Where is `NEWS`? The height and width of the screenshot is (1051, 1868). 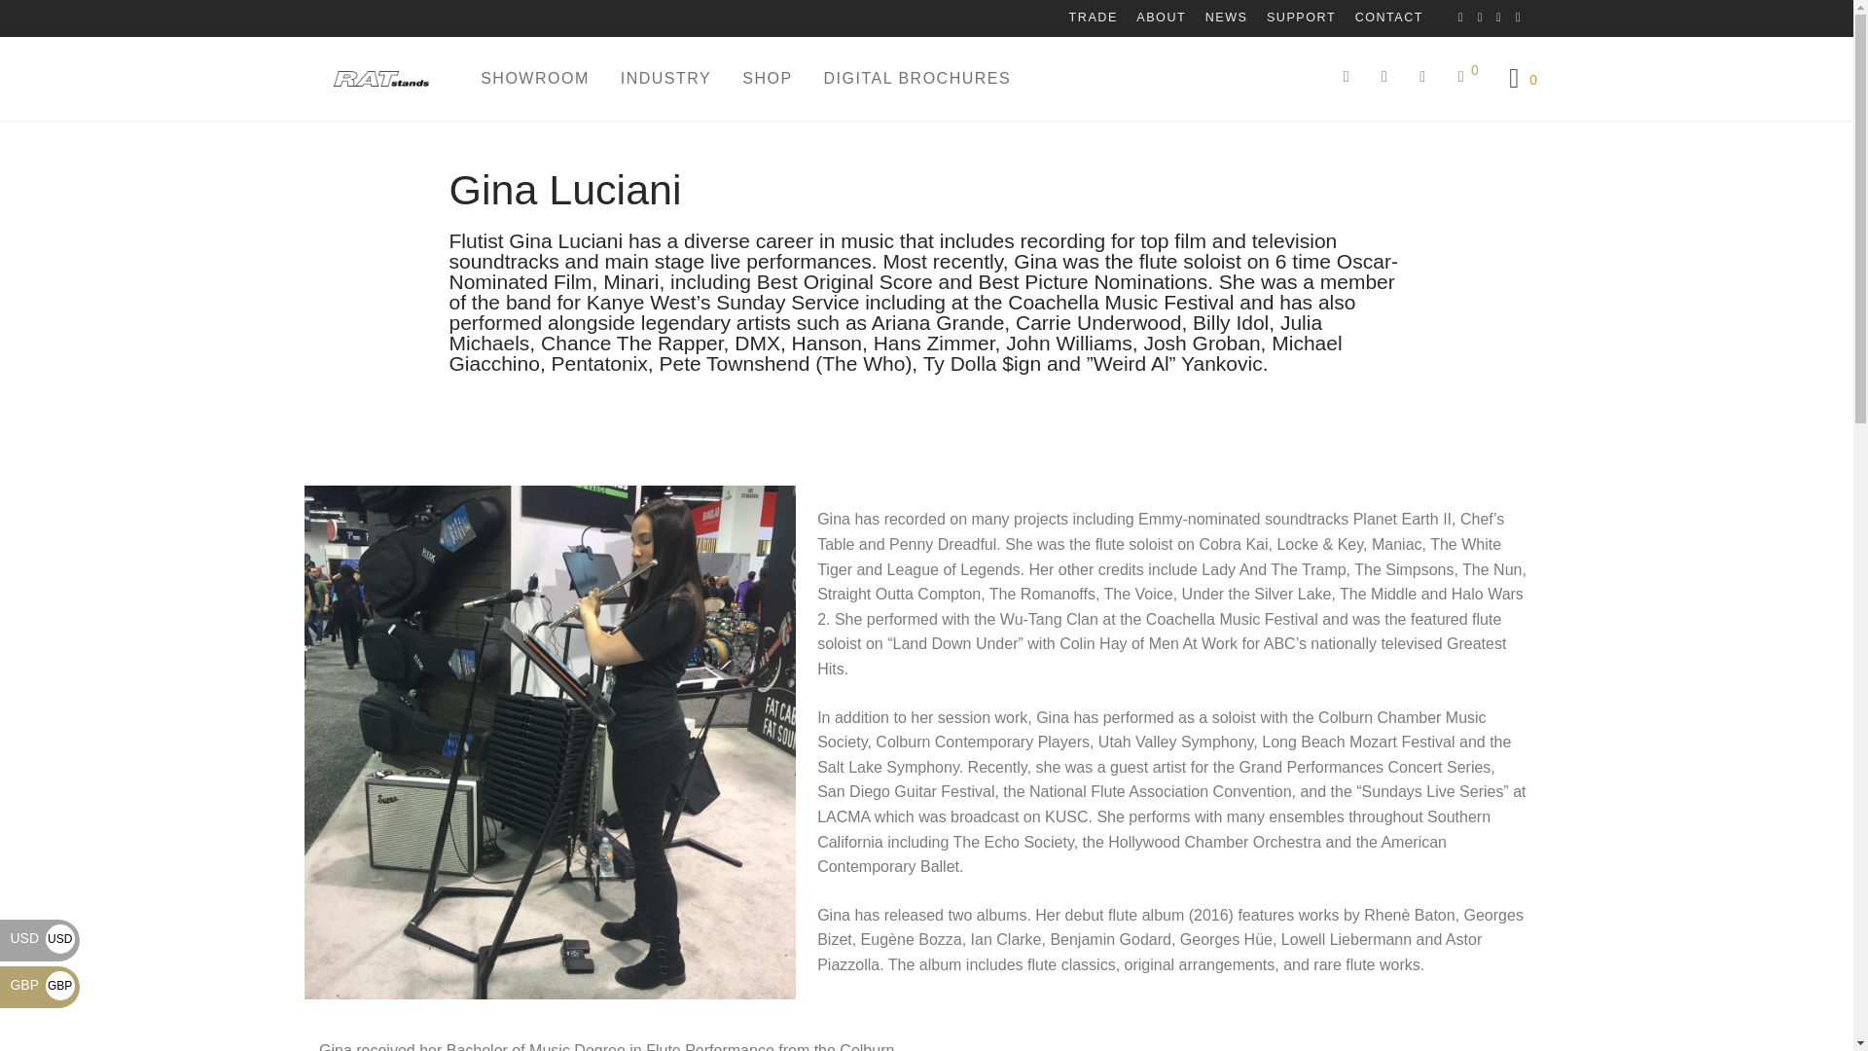
NEWS is located at coordinates (1226, 18).